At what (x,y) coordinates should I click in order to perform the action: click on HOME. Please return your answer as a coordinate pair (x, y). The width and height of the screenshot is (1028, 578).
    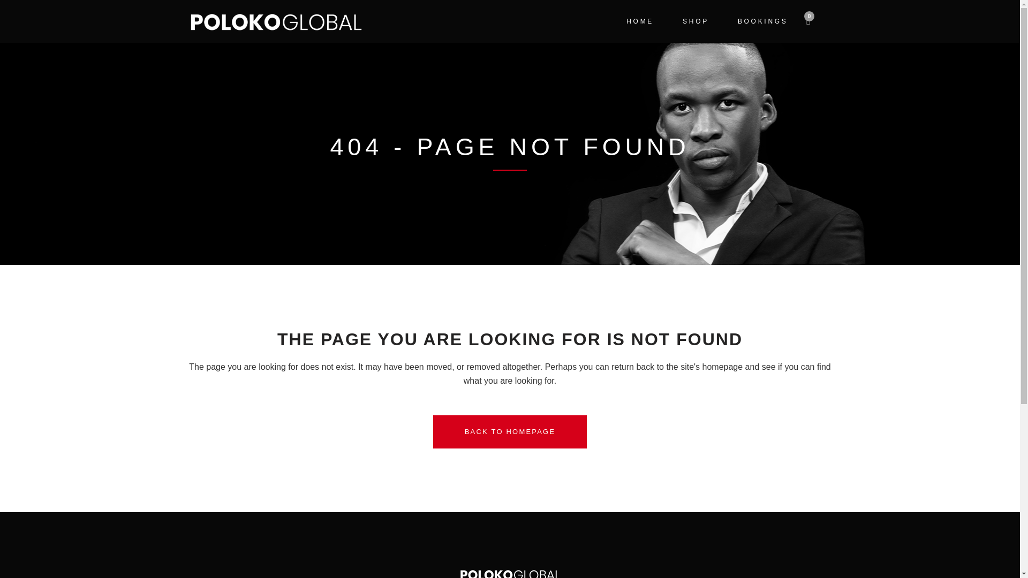
    Looking at the image, I should click on (640, 21).